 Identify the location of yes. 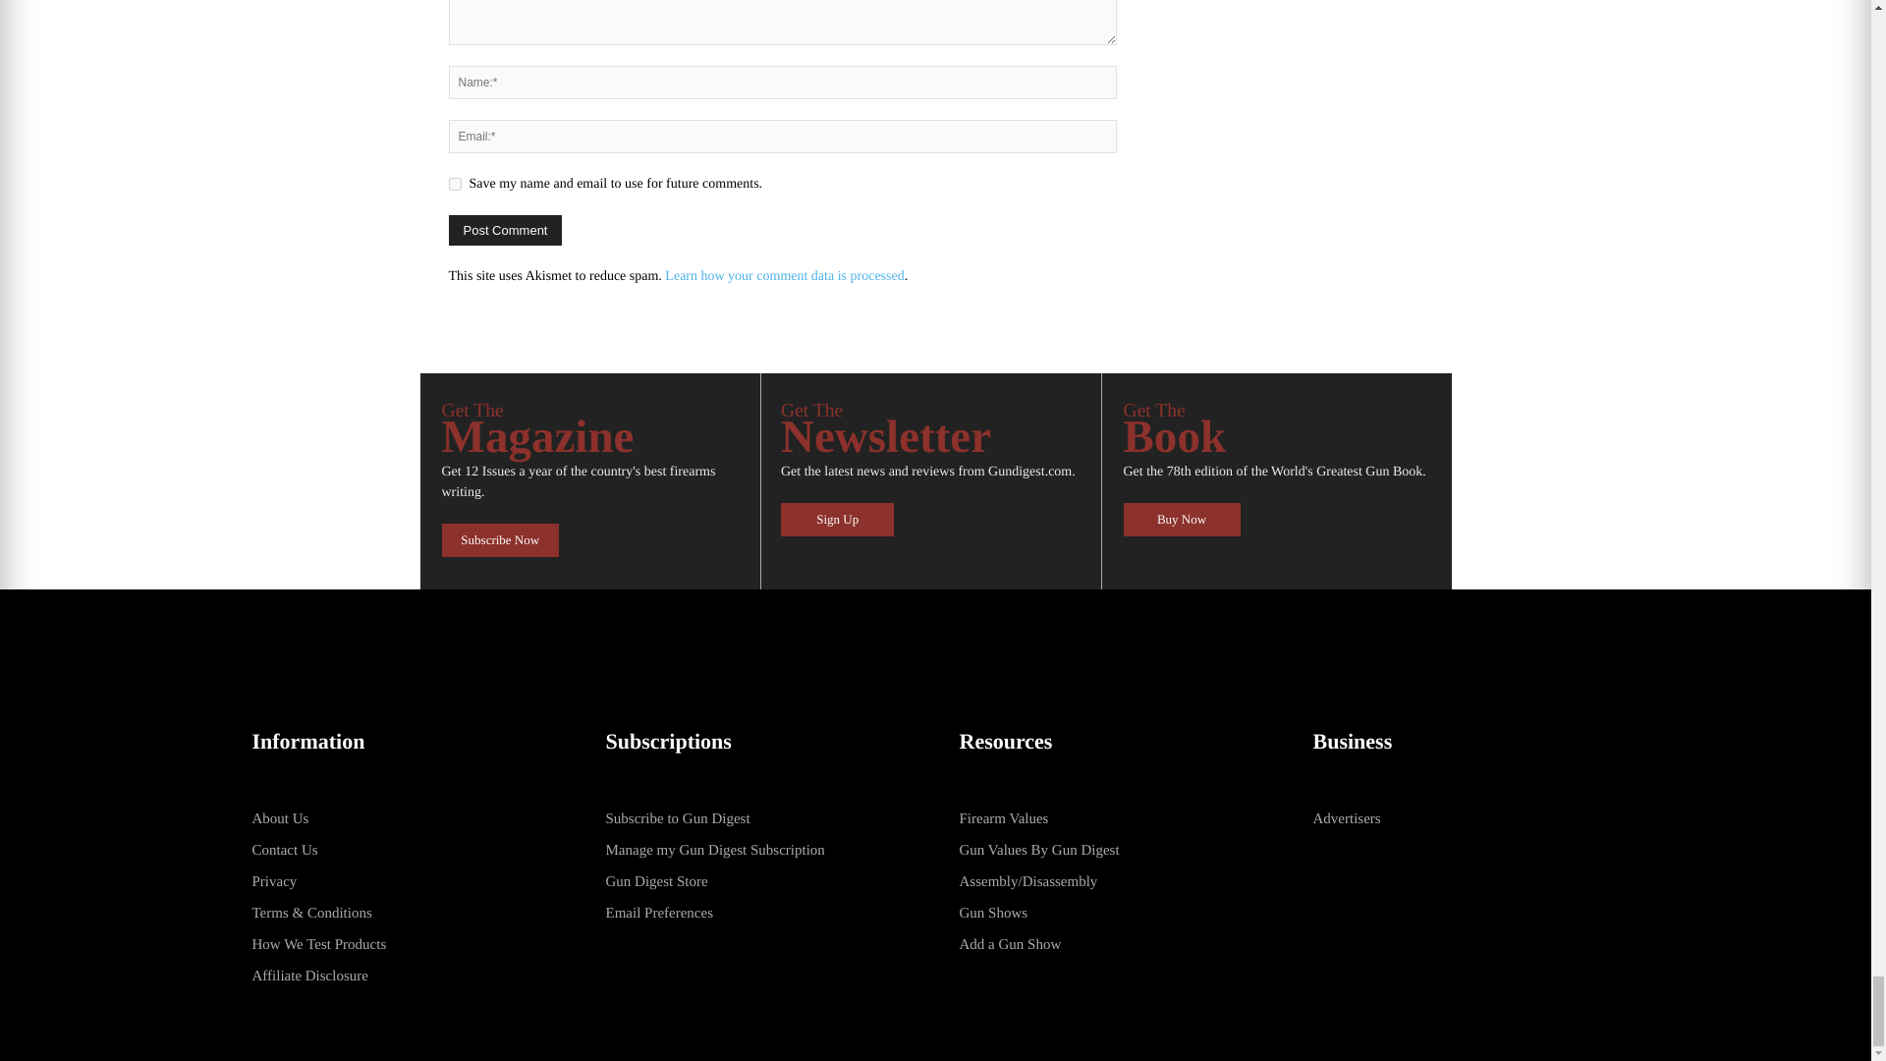
(454, 185).